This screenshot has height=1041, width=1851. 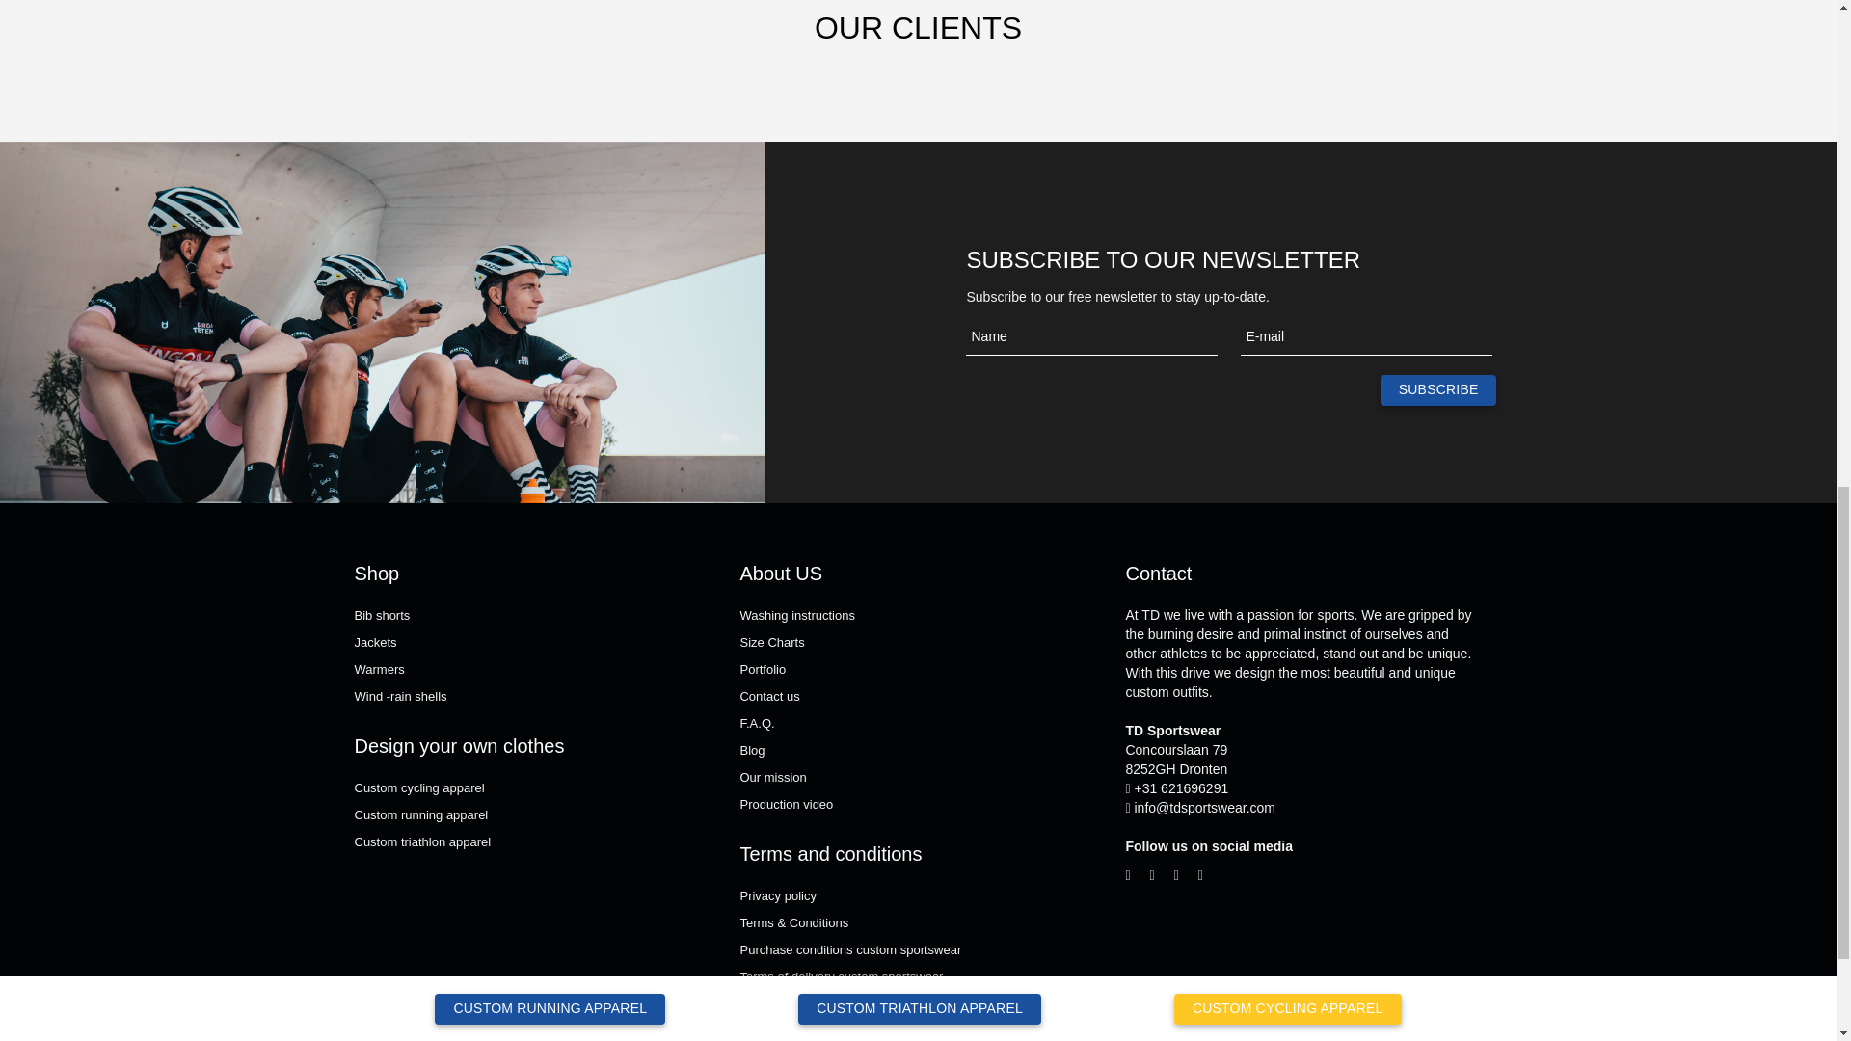 What do you see at coordinates (1438, 389) in the screenshot?
I see `Subscribe` at bounding box center [1438, 389].